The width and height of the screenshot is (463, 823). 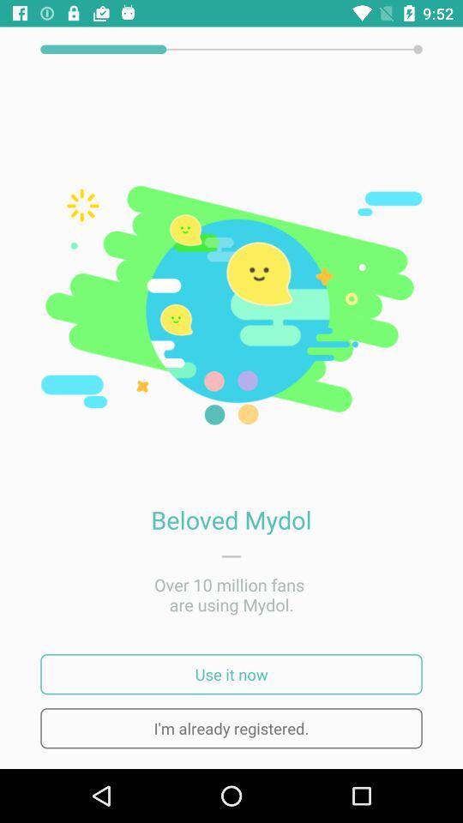 What do you see at coordinates (231, 674) in the screenshot?
I see `click use it now icon` at bounding box center [231, 674].